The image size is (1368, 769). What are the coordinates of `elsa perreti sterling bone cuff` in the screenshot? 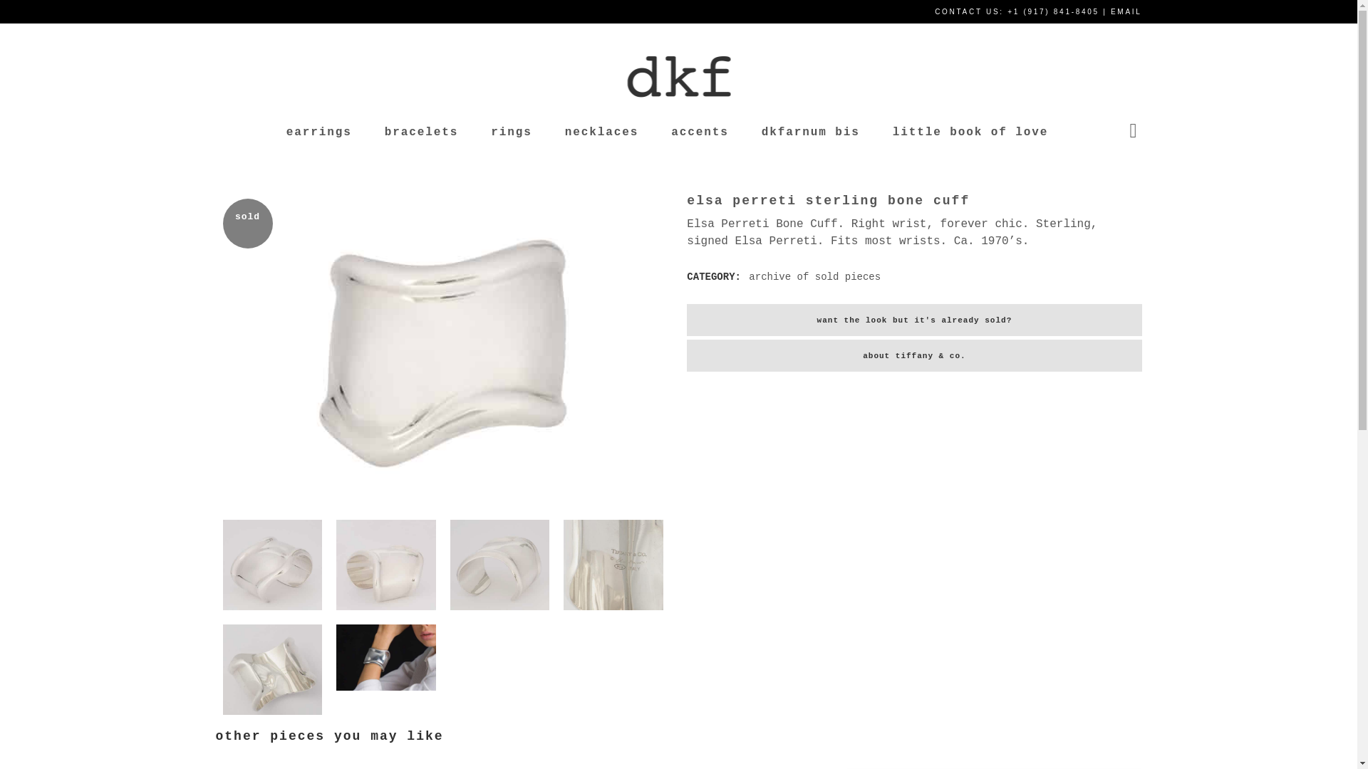 It's located at (499, 565).